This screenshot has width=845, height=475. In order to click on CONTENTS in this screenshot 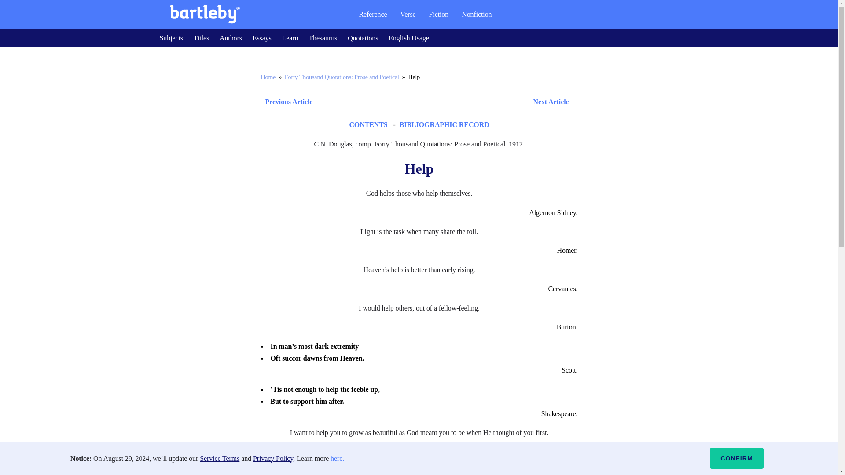, I will do `click(368, 124)`.